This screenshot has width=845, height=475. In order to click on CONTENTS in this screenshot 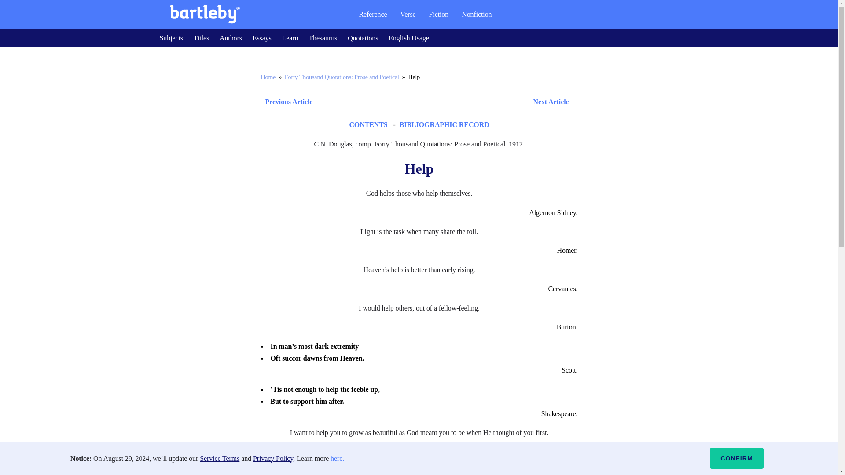, I will do `click(368, 124)`.